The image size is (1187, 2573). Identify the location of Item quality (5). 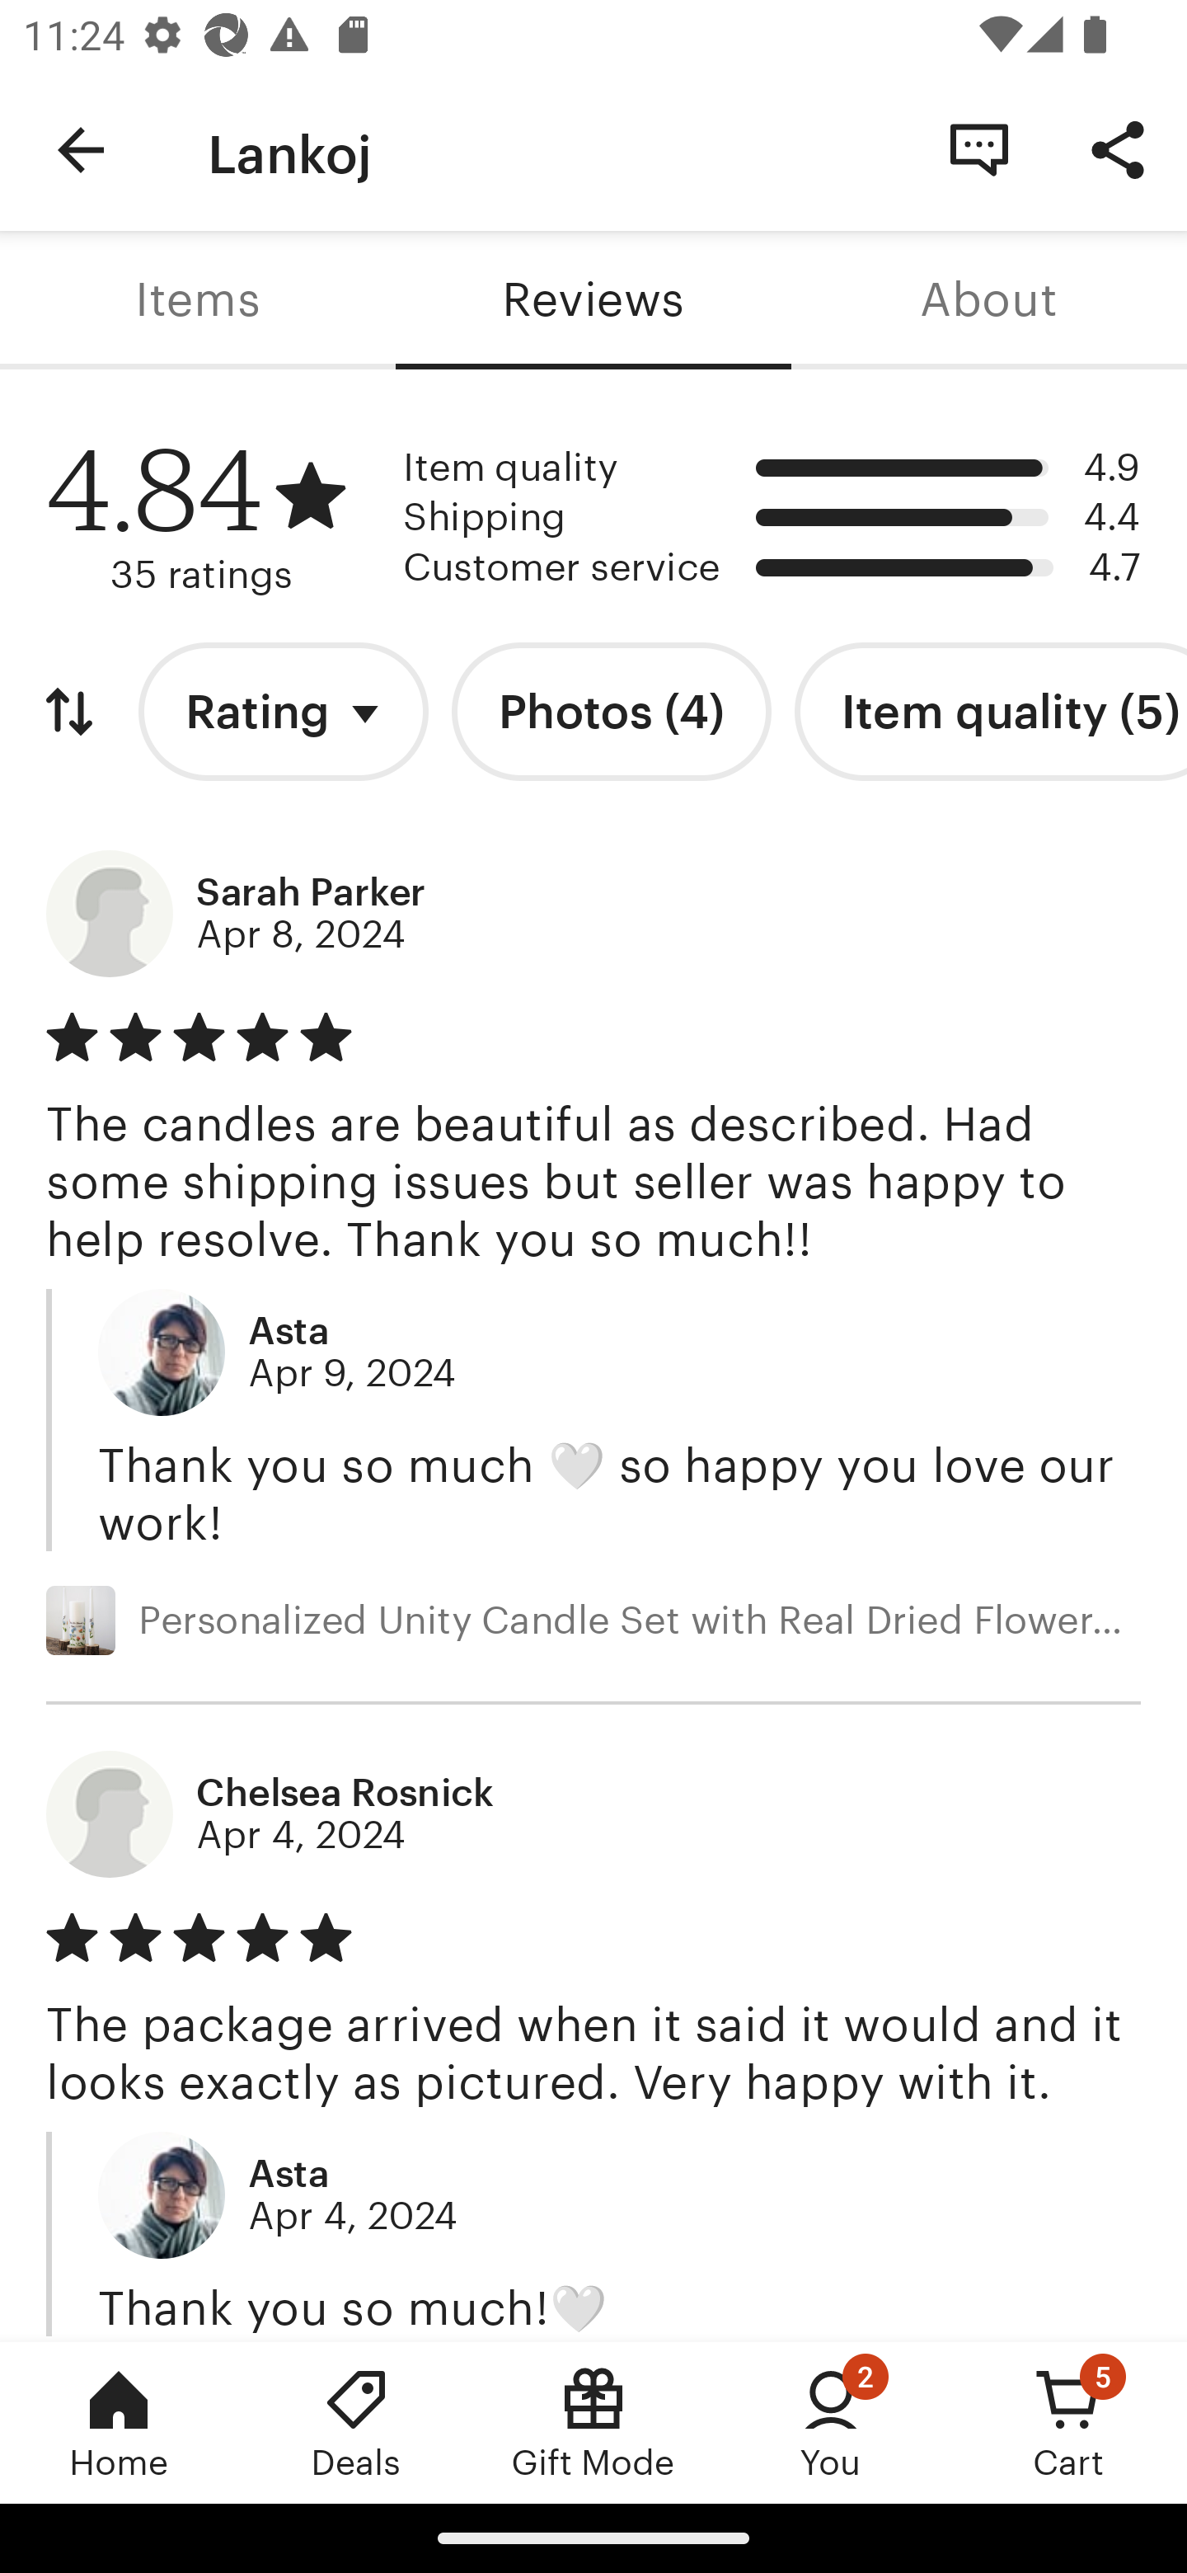
(991, 713).